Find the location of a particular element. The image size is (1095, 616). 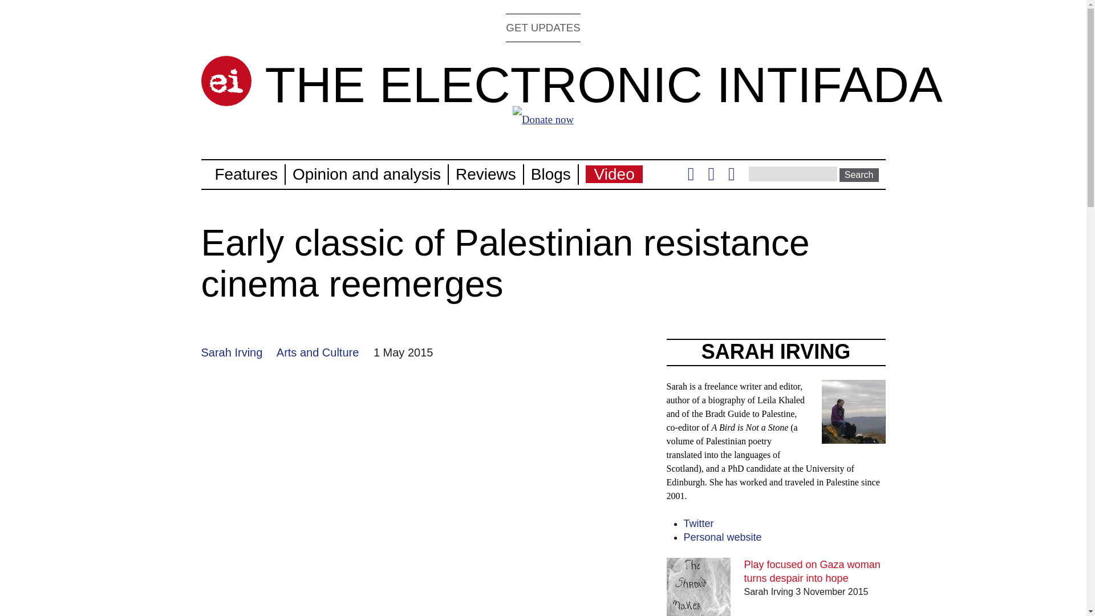

YouTube is located at coordinates (731, 177).